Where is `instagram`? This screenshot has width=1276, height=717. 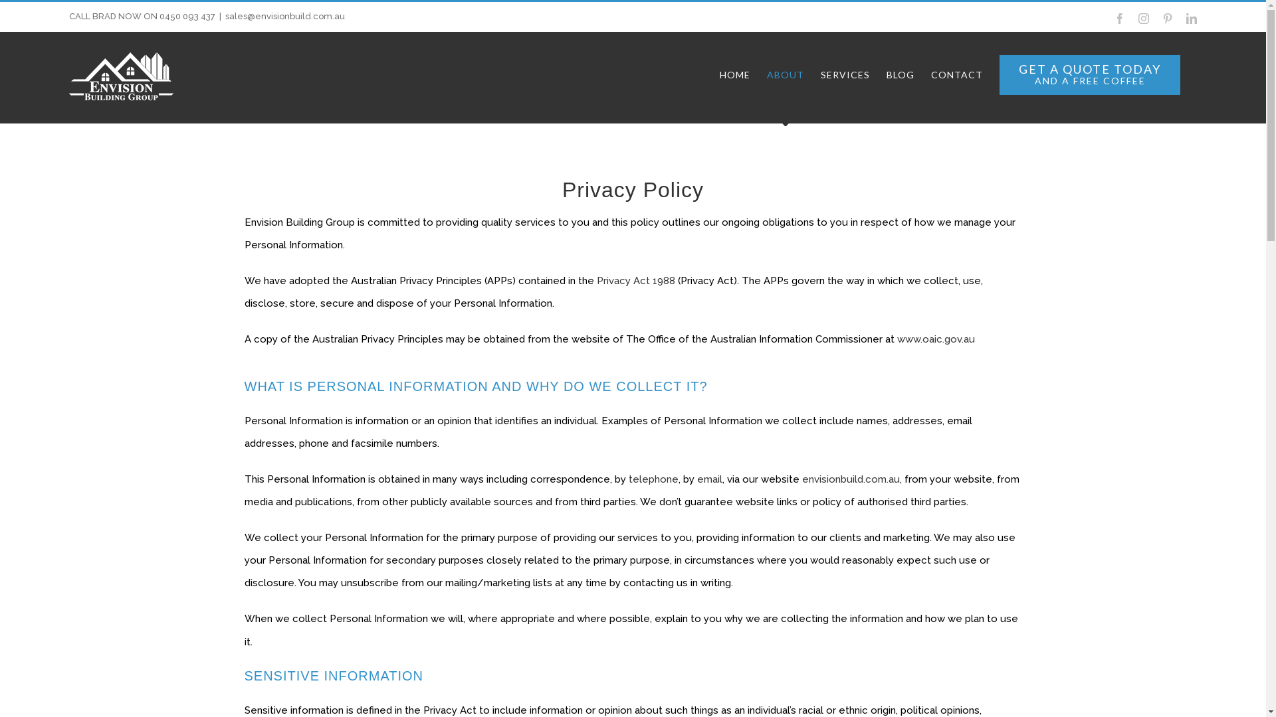 instagram is located at coordinates (1144, 19).